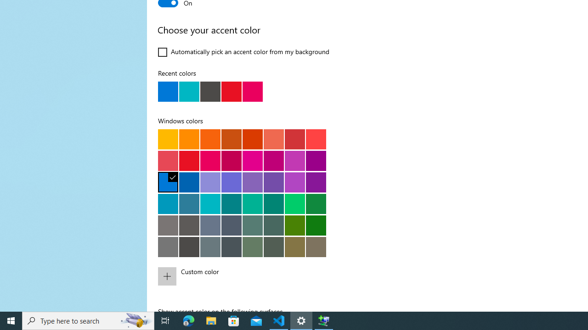  I want to click on Rose, so click(232, 160).